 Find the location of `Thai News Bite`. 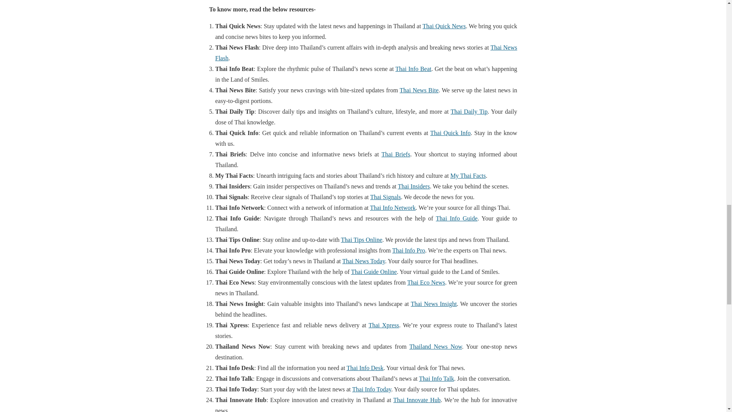

Thai News Bite is located at coordinates (419, 90).